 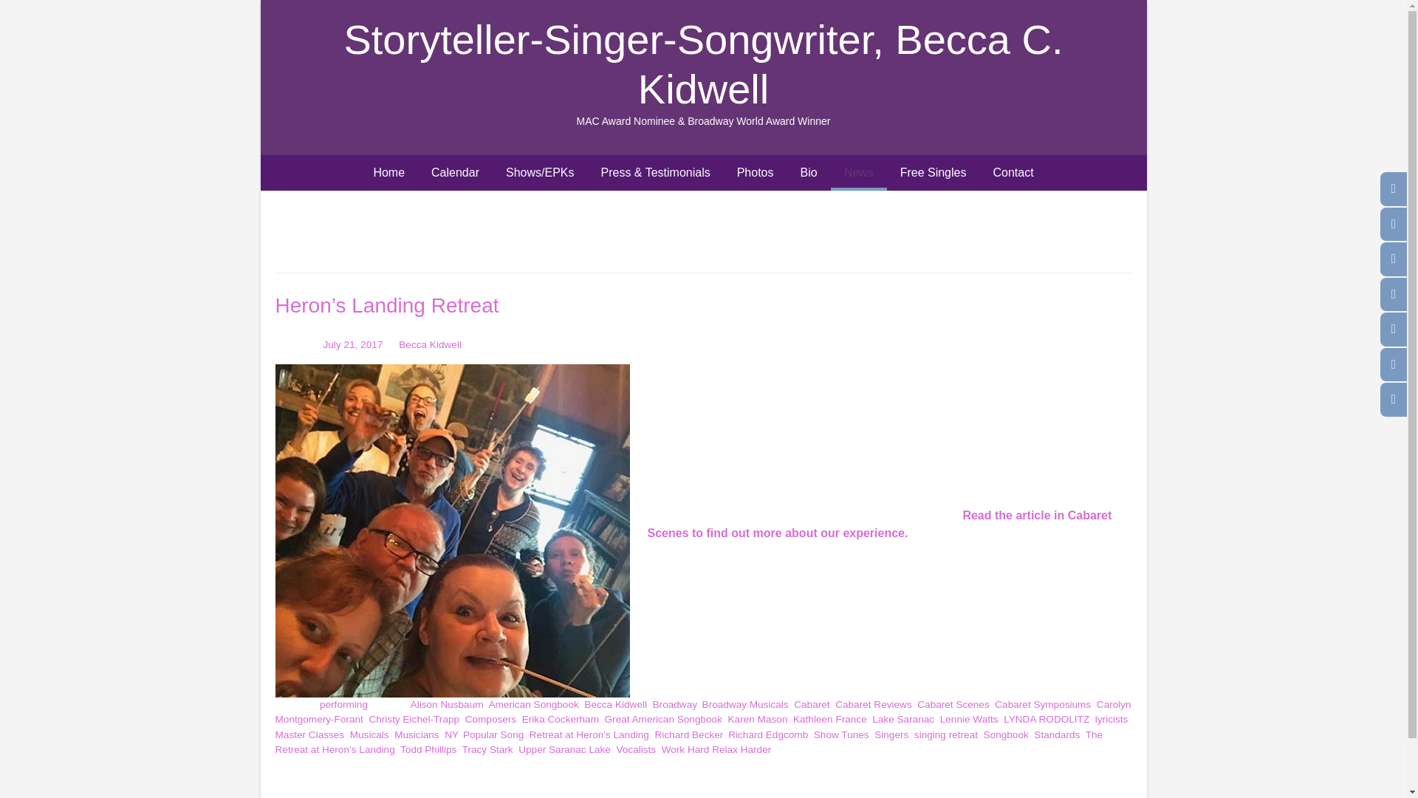 I want to click on Photos, so click(x=755, y=173).